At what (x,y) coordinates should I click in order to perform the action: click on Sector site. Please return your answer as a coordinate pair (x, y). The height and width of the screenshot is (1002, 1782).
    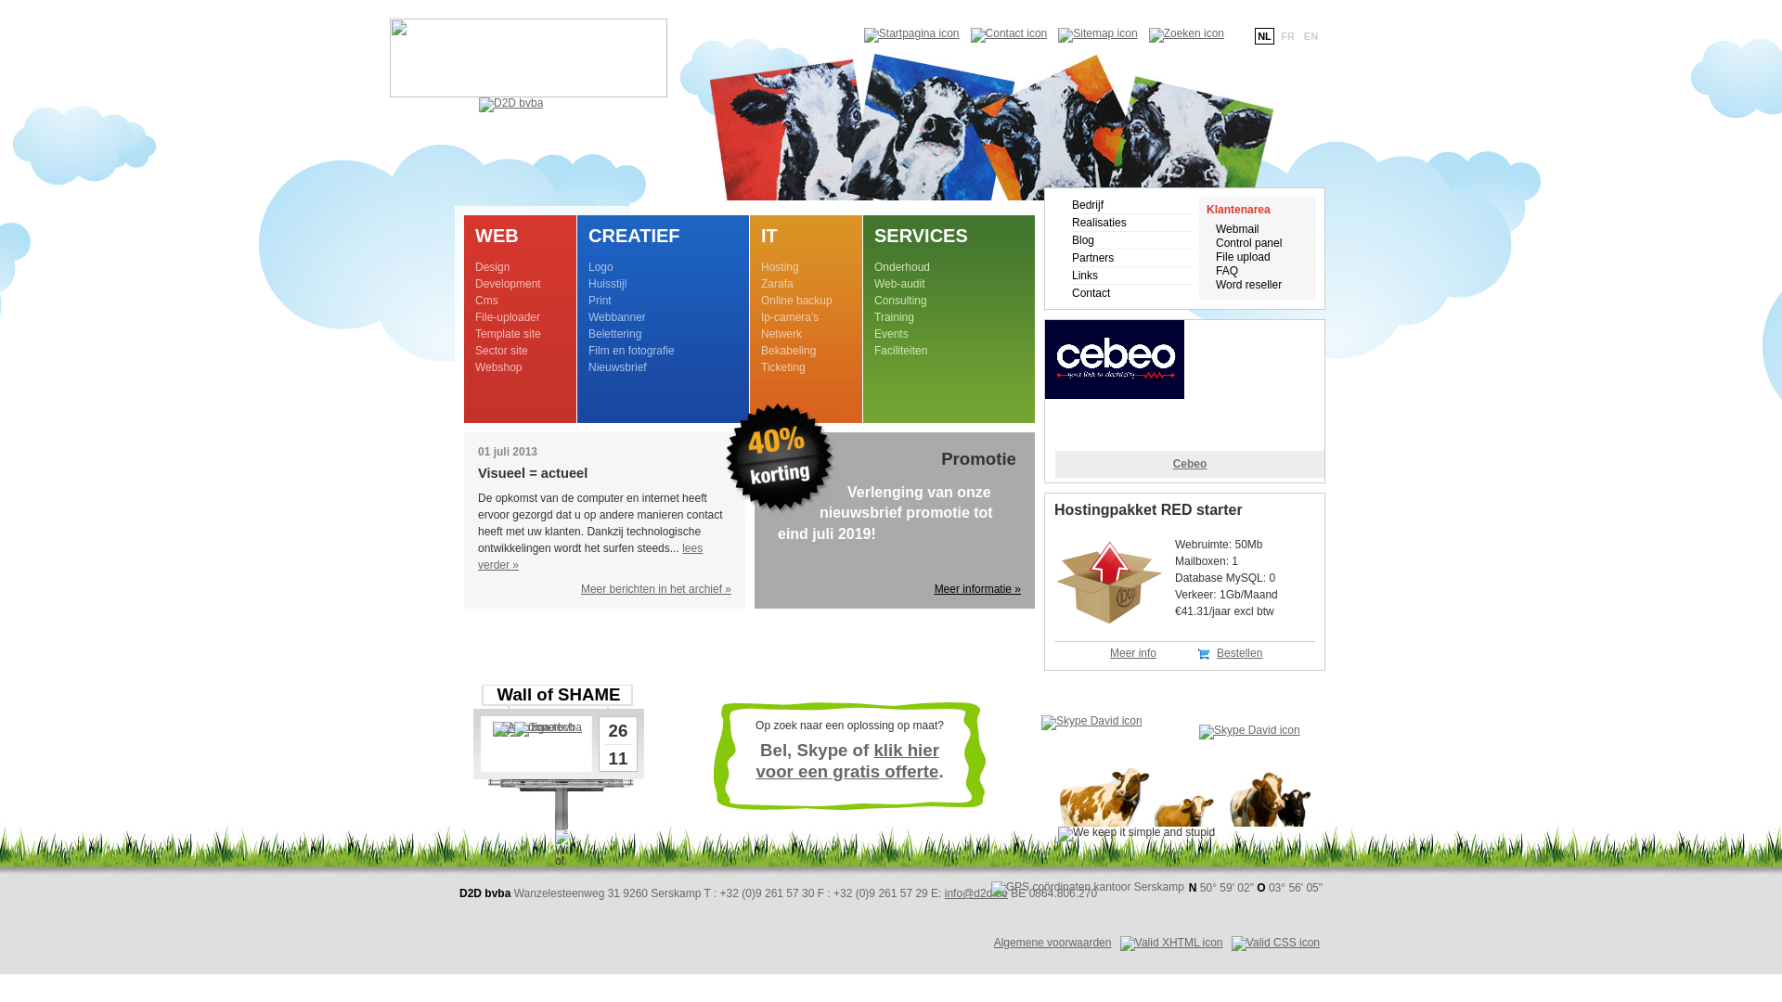
    Looking at the image, I should click on (501, 351).